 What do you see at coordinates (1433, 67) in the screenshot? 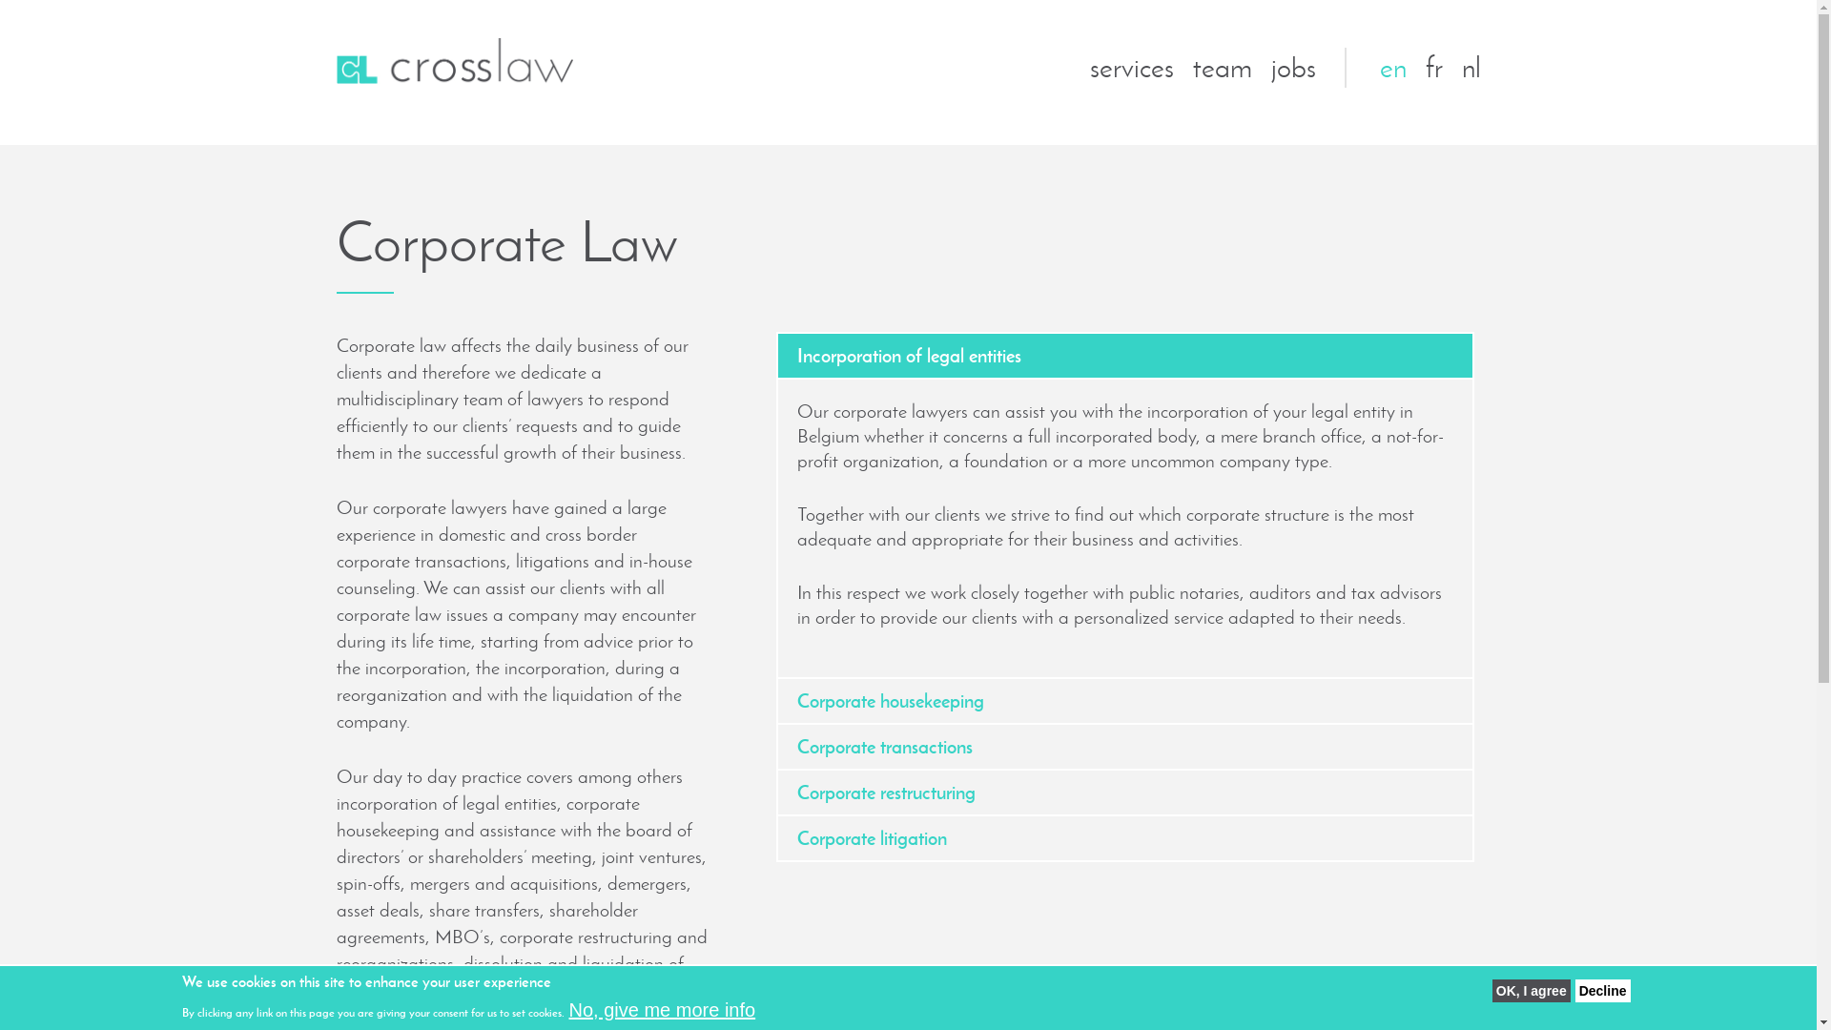
I see `fr` at bounding box center [1433, 67].